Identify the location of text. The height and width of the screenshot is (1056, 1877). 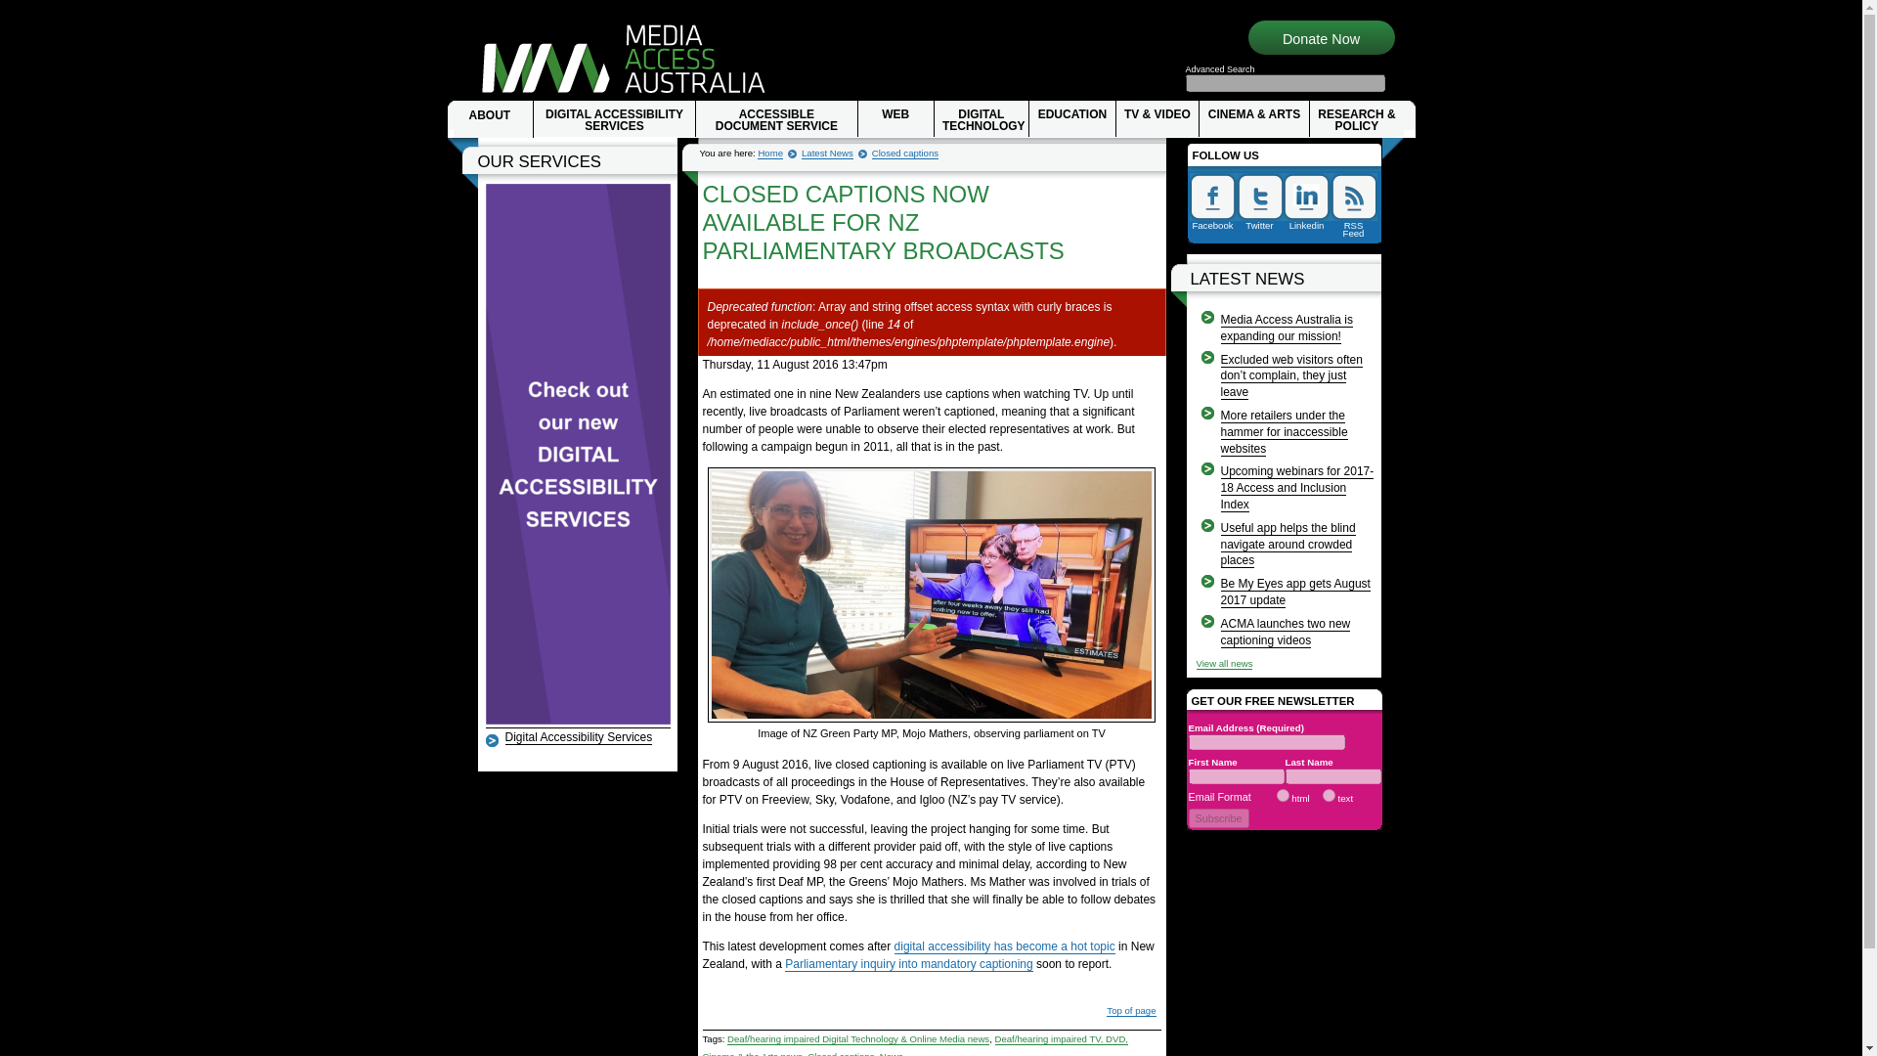
(1329, 794).